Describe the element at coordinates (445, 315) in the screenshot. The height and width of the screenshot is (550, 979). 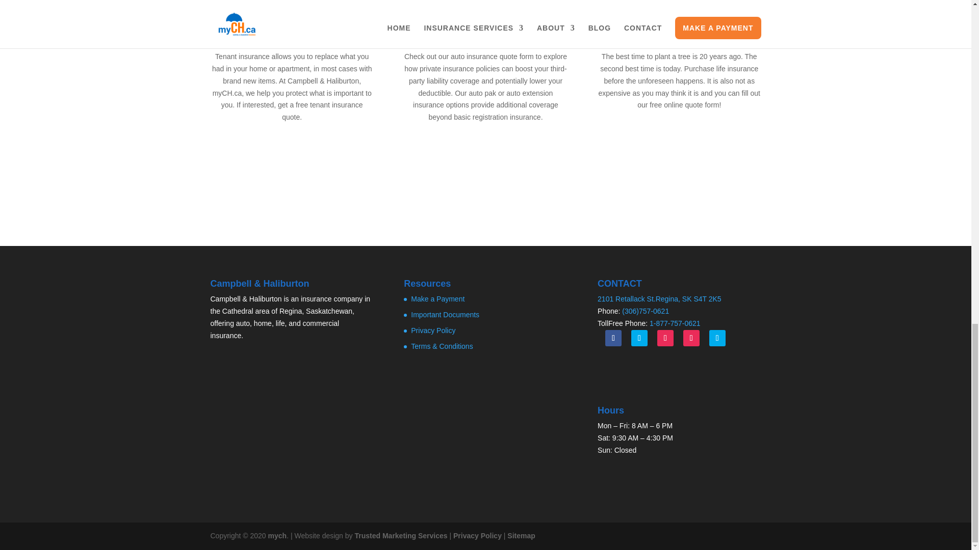
I see `Important Documents` at that location.